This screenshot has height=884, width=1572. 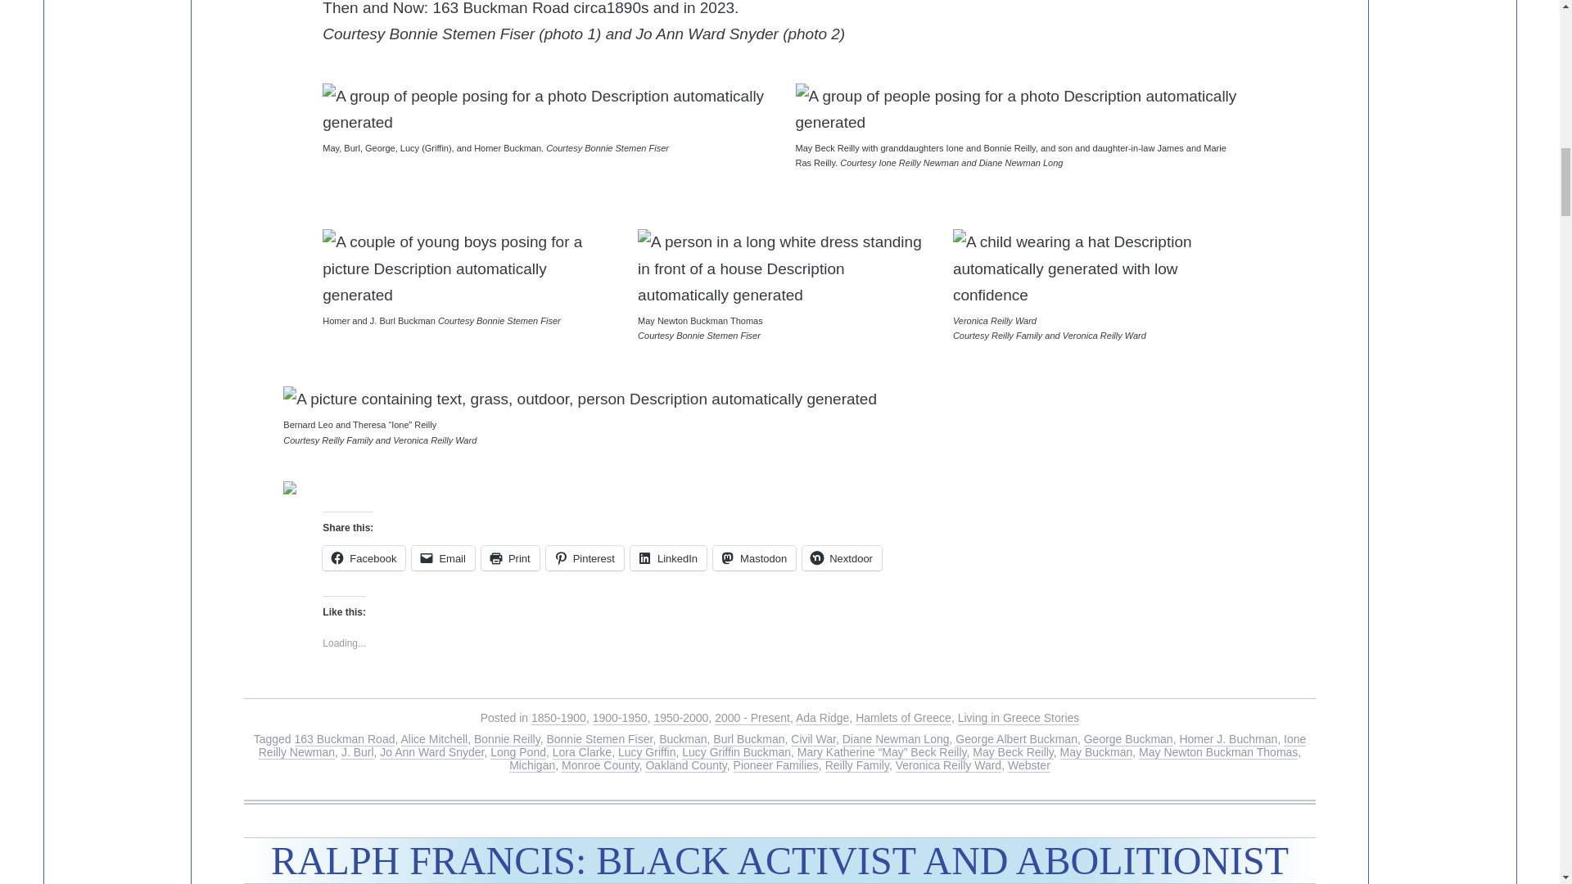 What do you see at coordinates (754, 558) in the screenshot?
I see `Click to share on Mastodon` at bounding box center [754, 558].